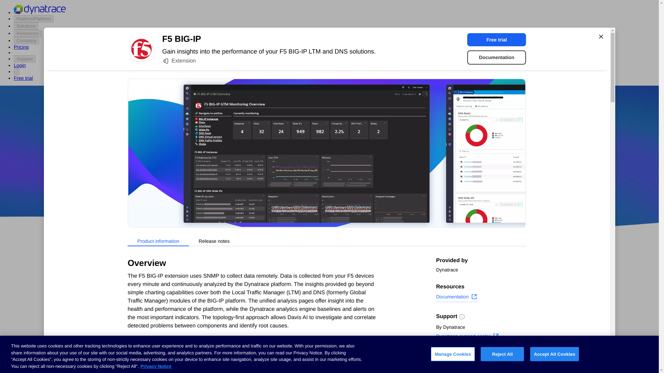  Describe the element at coordinates (456, 297) in the screenshot. I see `Documentation` at that location.